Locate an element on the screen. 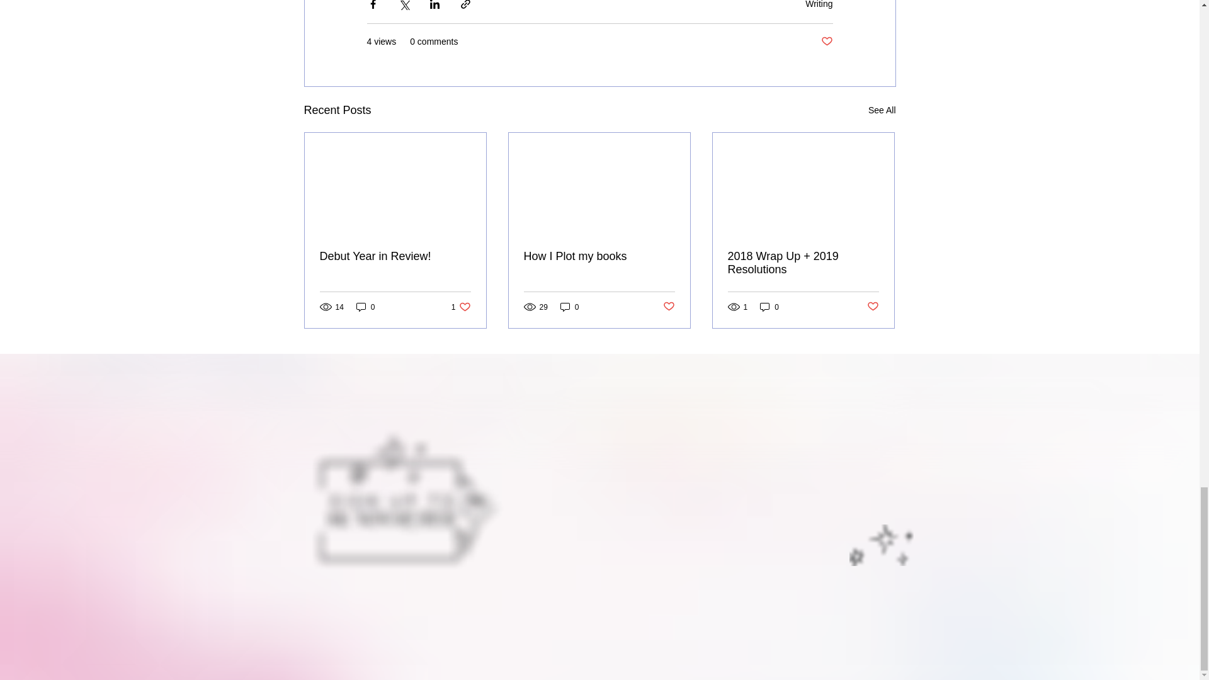 Image resolution: width=1209 pixels, height=680 pixels. 0 is located at coordinates (569, 307).